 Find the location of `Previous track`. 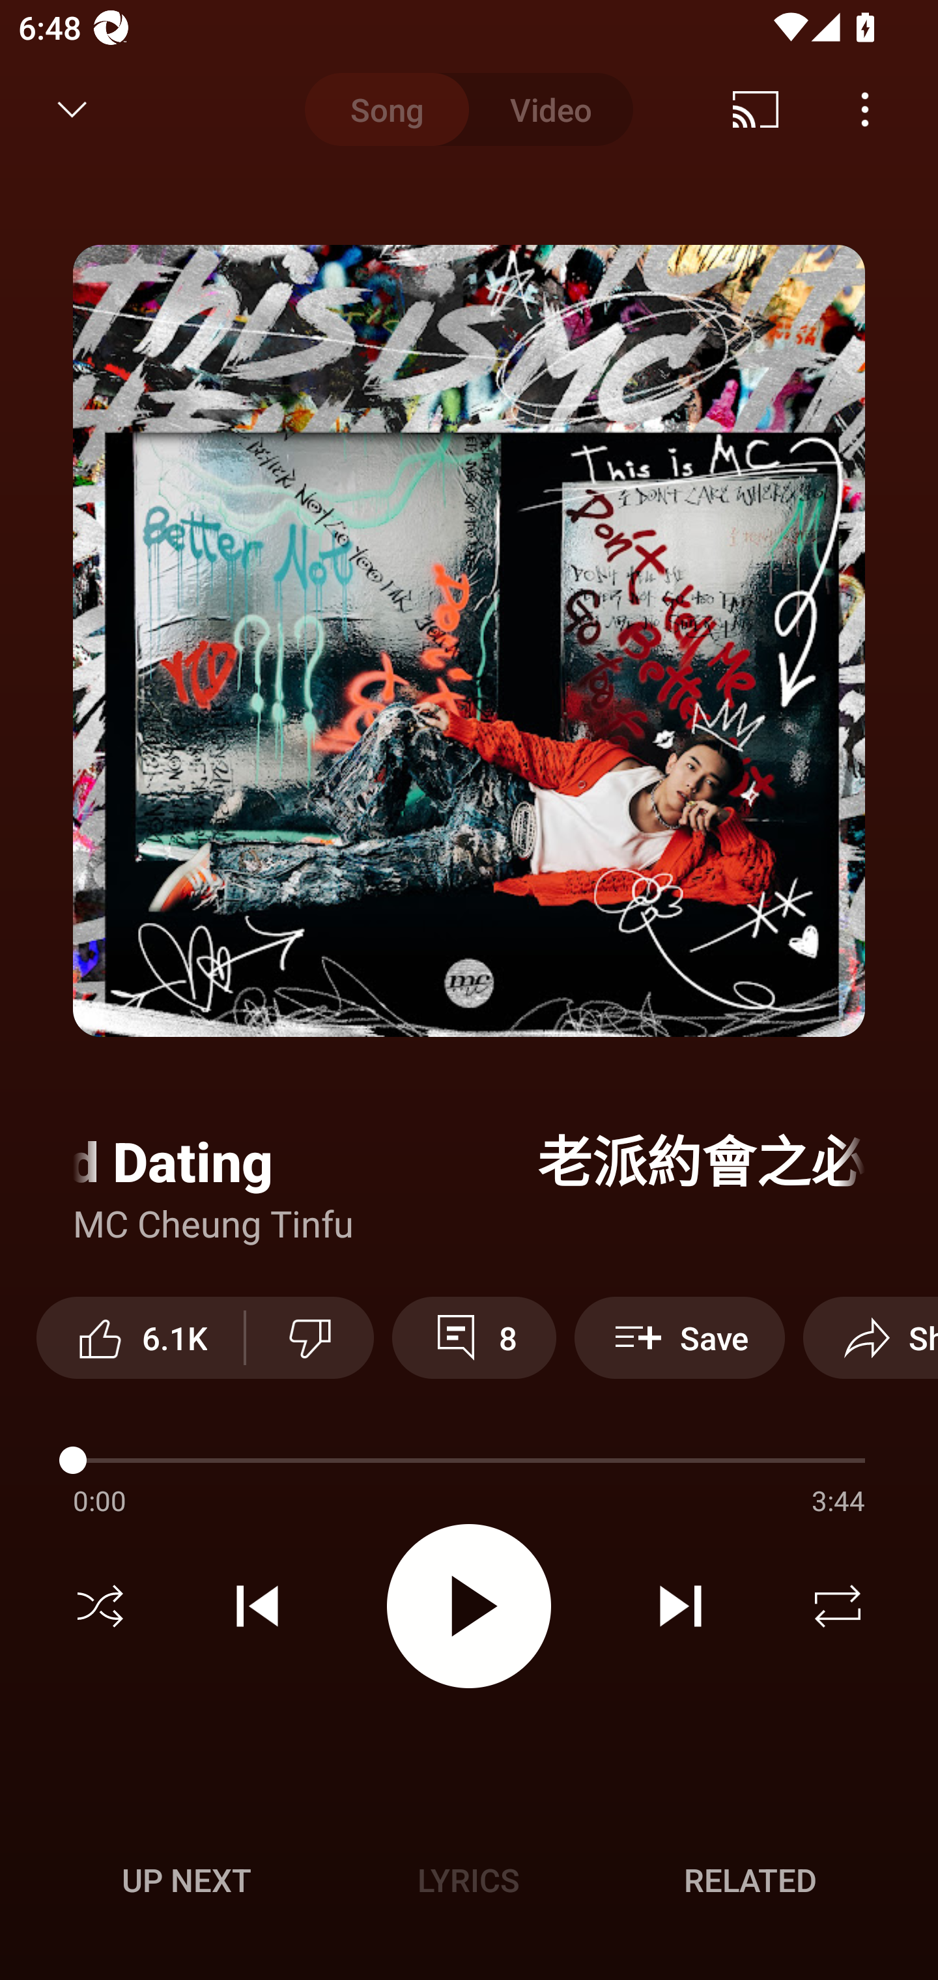

Previous track is located at coordinates (257, 1606).